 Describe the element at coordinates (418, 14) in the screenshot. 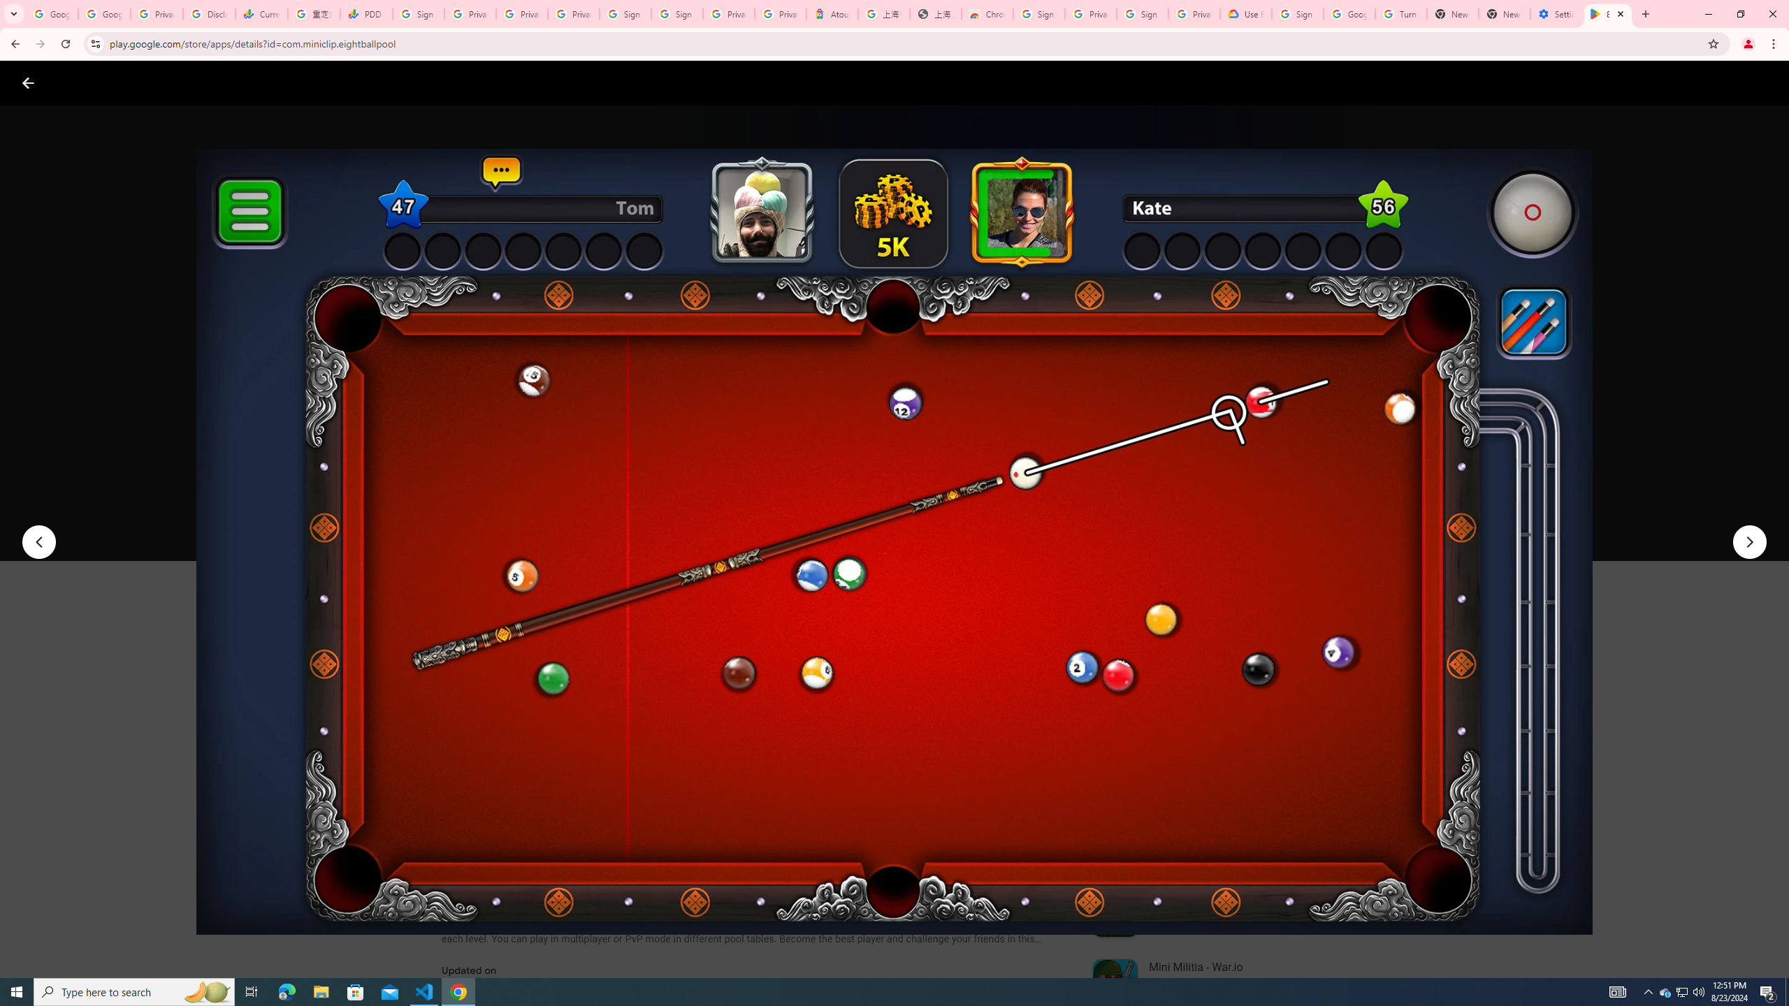

I see `Sign in - Google Accounts` at that location.